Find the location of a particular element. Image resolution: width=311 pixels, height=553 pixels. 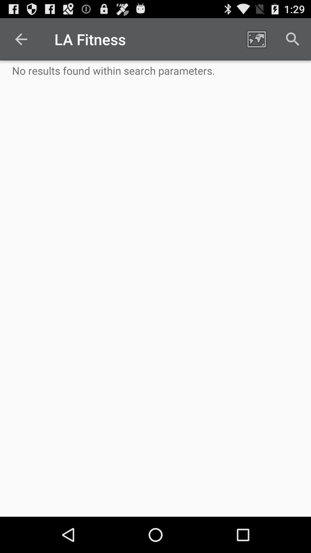

launch icon next to la fitness is located at coordinates (21, 39).